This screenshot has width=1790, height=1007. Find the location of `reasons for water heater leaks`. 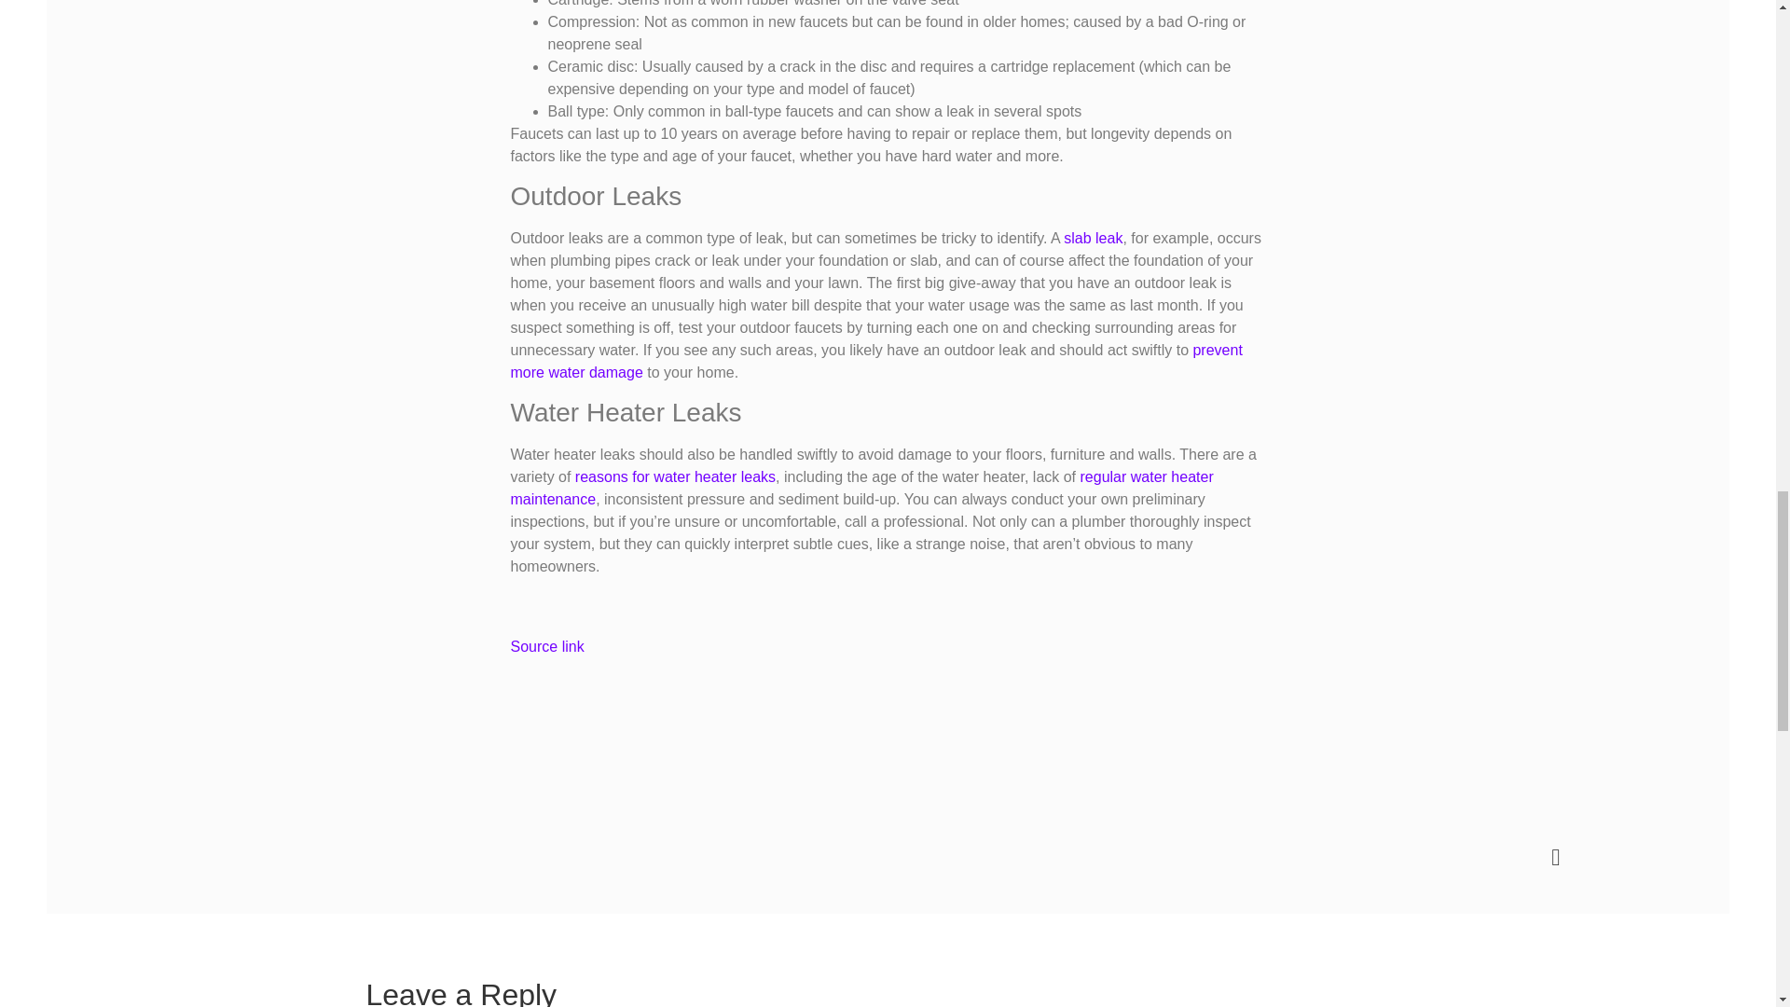

reasons for water heater leaks is located at coordinates (675, 476).